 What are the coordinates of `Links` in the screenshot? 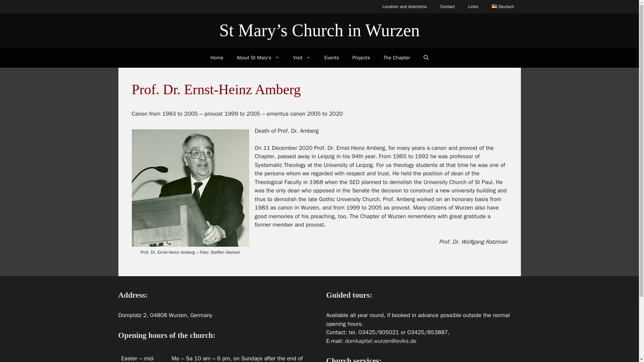 It's located at (473, 7).